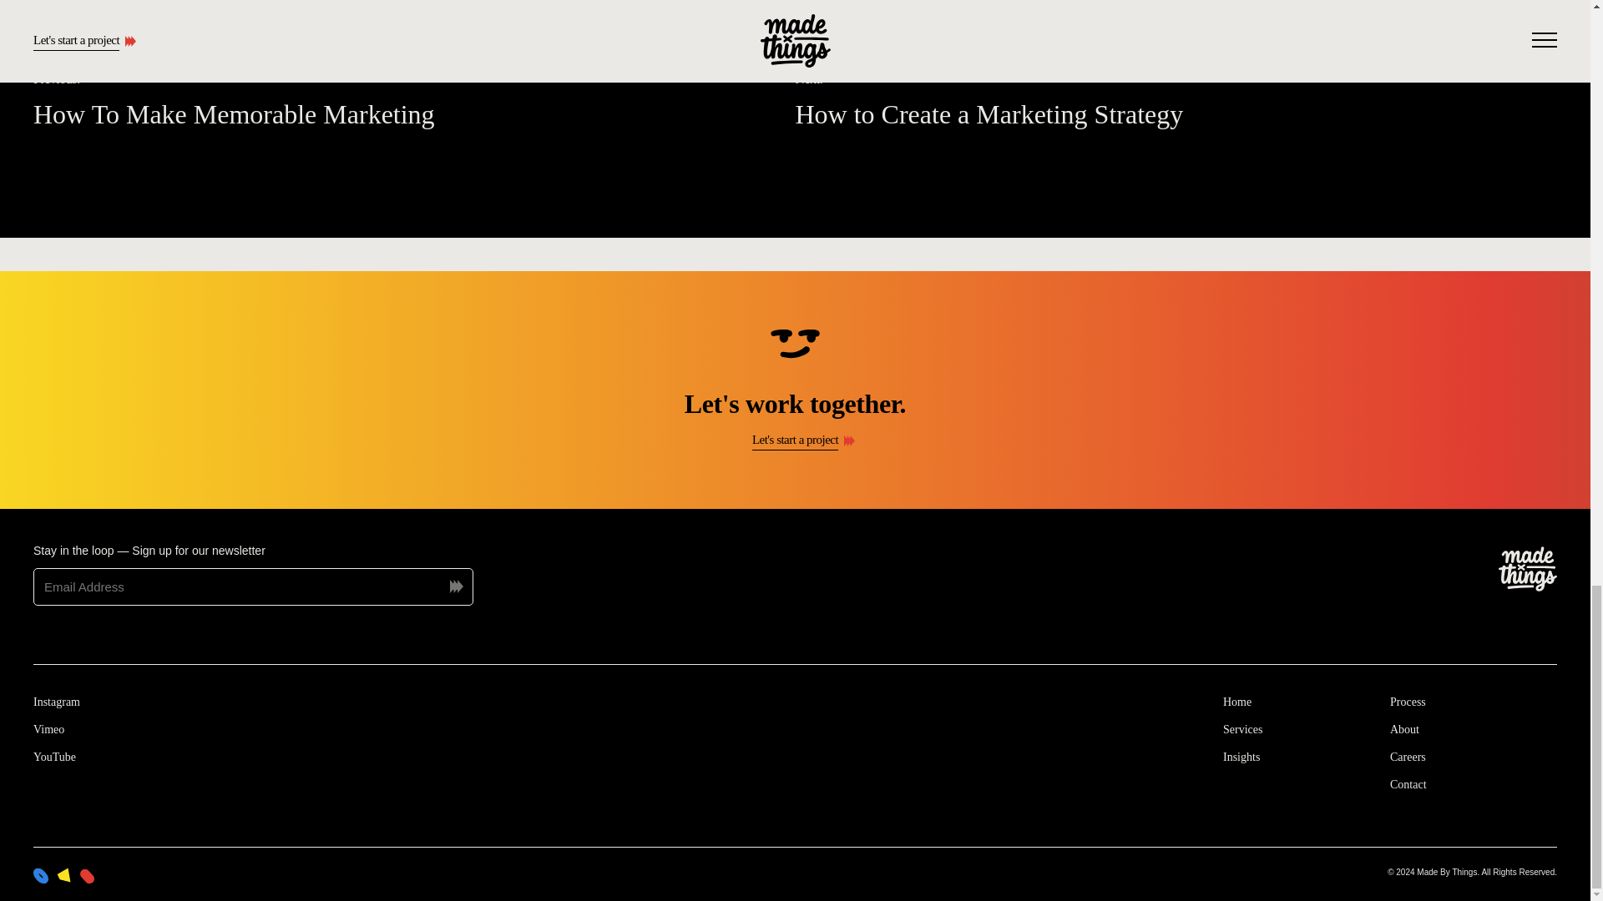 This screenshot has height=901, width=1603. What do you see at coordinates (1176, 98) in the screenshot?
I see `Process` at bounding box center [1176, 98].